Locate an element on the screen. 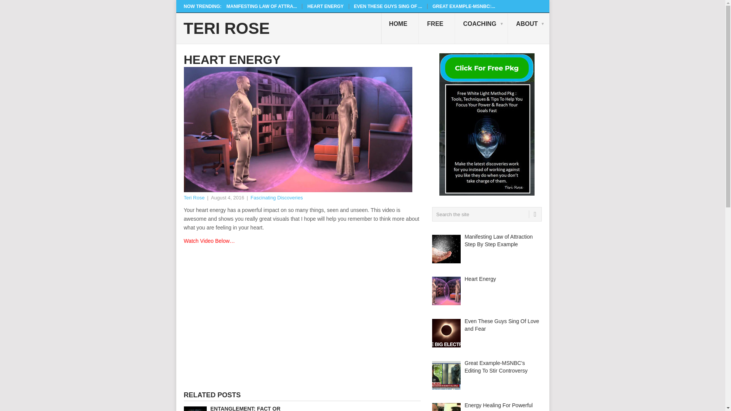 This screenshot has width=731, height=411. Posts by Teri Rose is located at coordinates (194, 198).